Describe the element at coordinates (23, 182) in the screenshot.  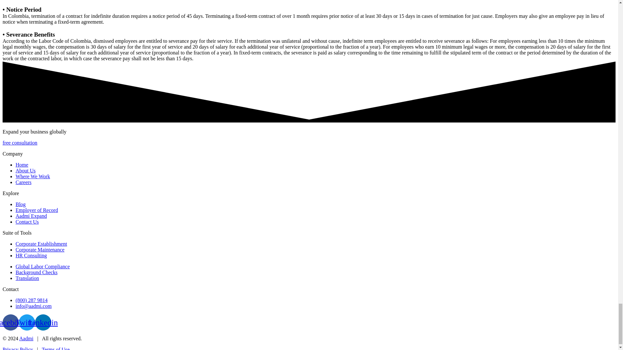
I see `Careers` at that location.